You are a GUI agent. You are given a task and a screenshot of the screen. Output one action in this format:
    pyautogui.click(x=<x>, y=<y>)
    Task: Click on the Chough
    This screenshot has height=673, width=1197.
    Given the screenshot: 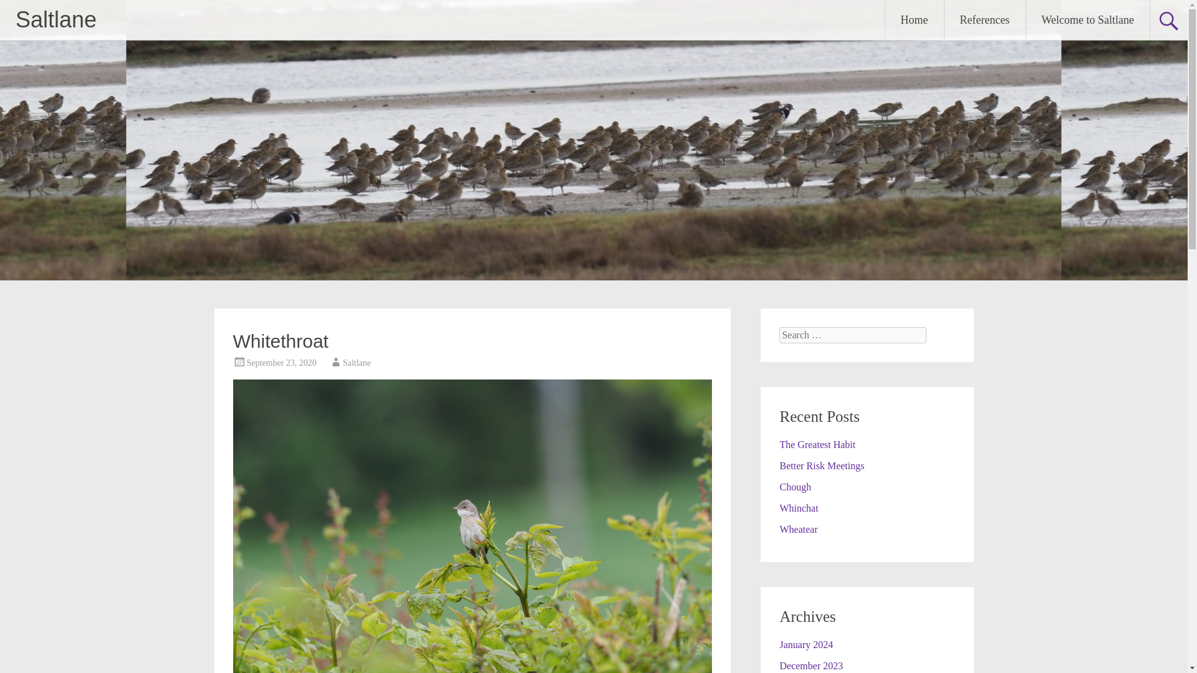 What is the action you would take?
    pyautogui.click(x=795, y=487)
    